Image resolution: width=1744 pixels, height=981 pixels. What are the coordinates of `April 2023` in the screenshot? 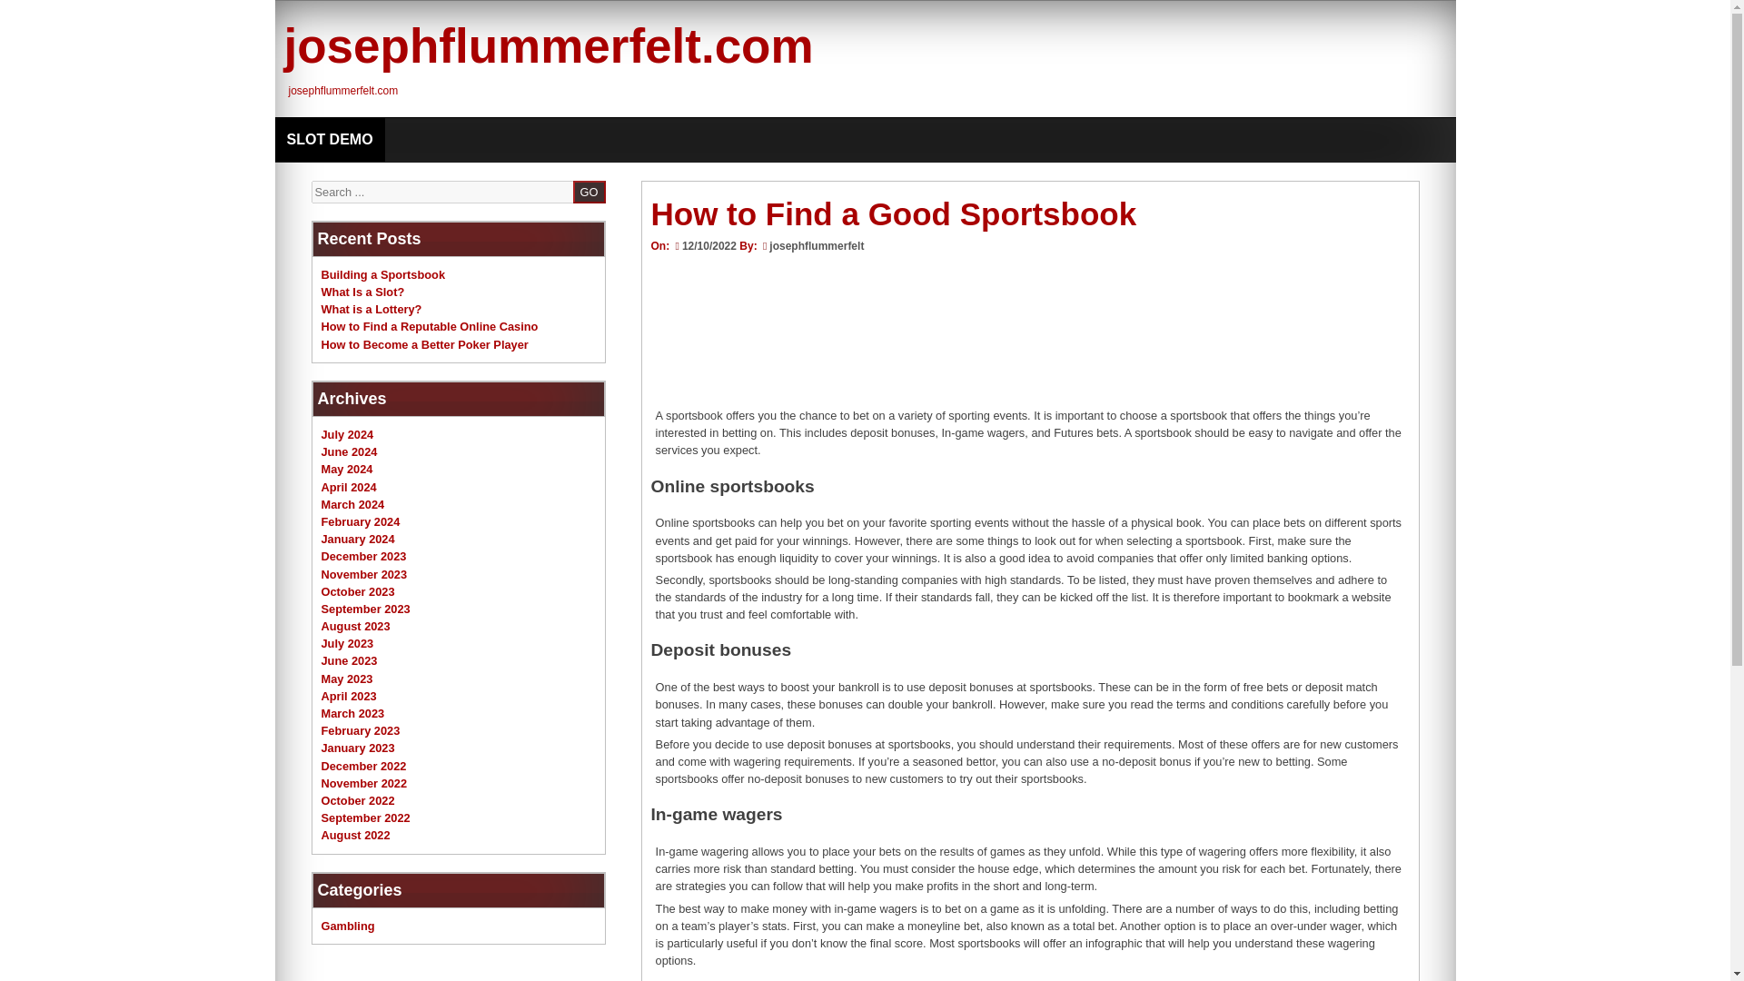 It's located at (349, 696).